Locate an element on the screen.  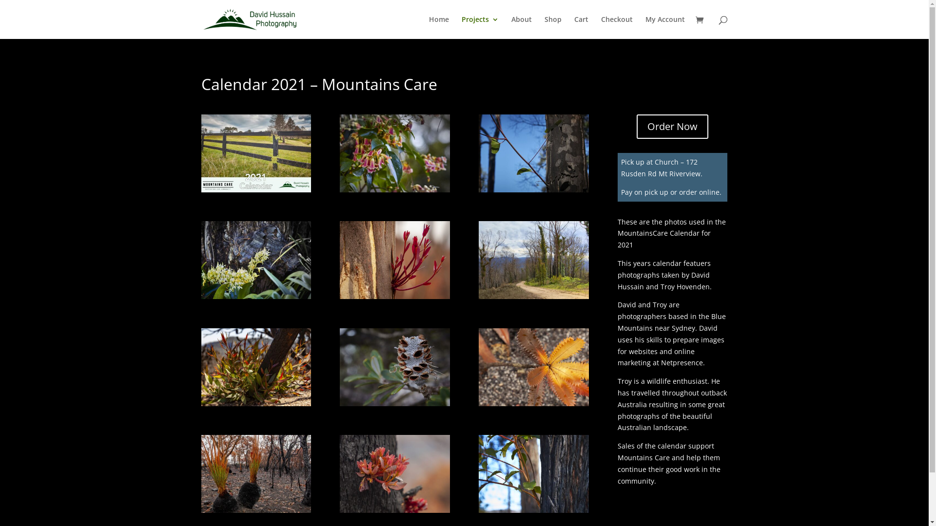
01_Jan-1280 is located at coordinates (533, 510).